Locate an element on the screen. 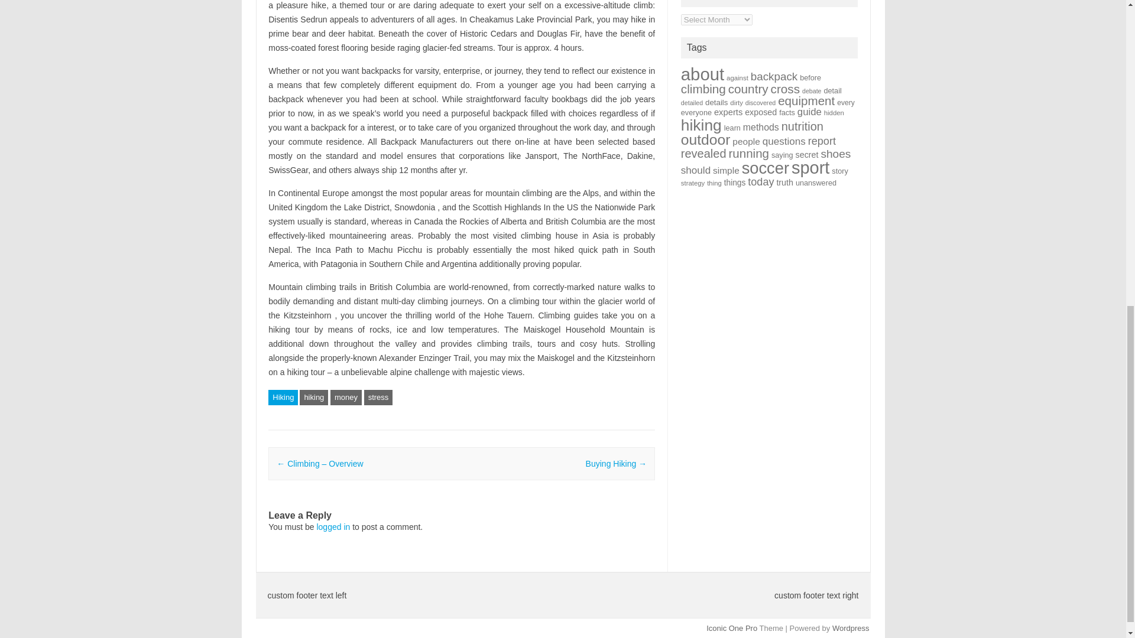  hiking is located at coordinates (313, 397).